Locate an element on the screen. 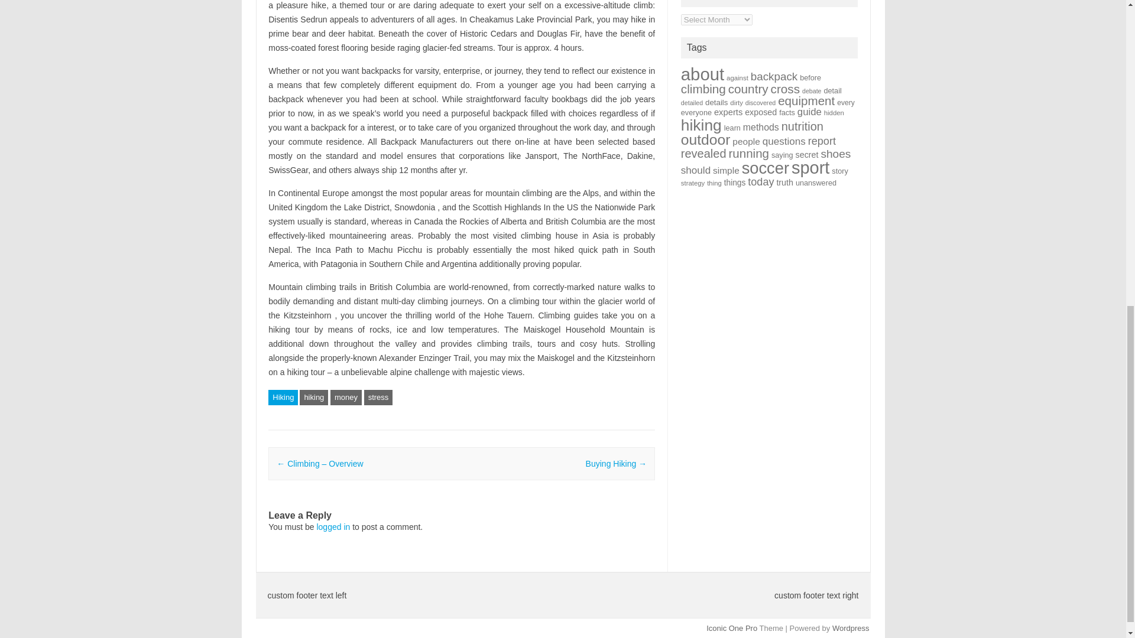  hiking is located at coordinates (313, 397).